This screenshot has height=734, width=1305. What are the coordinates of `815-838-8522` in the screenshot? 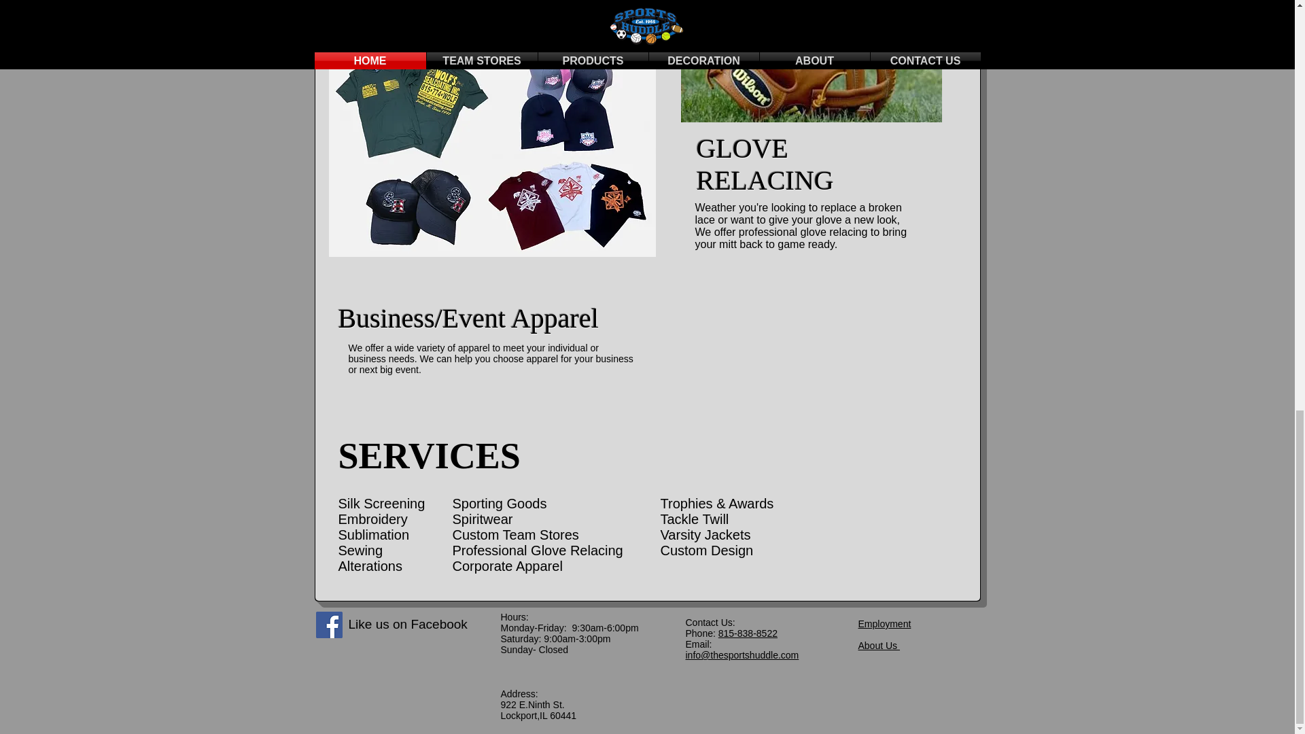 It's located at (748, 633).